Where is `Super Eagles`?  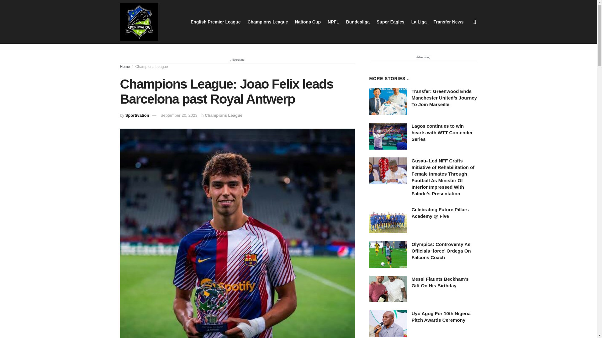 Super Eagles is located at coordinates (391, 22).